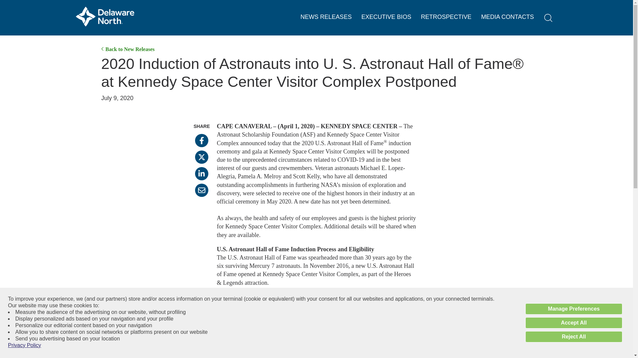 This screenshot has height=358, width=638. I want to click on Reject All, so click(574, 337).